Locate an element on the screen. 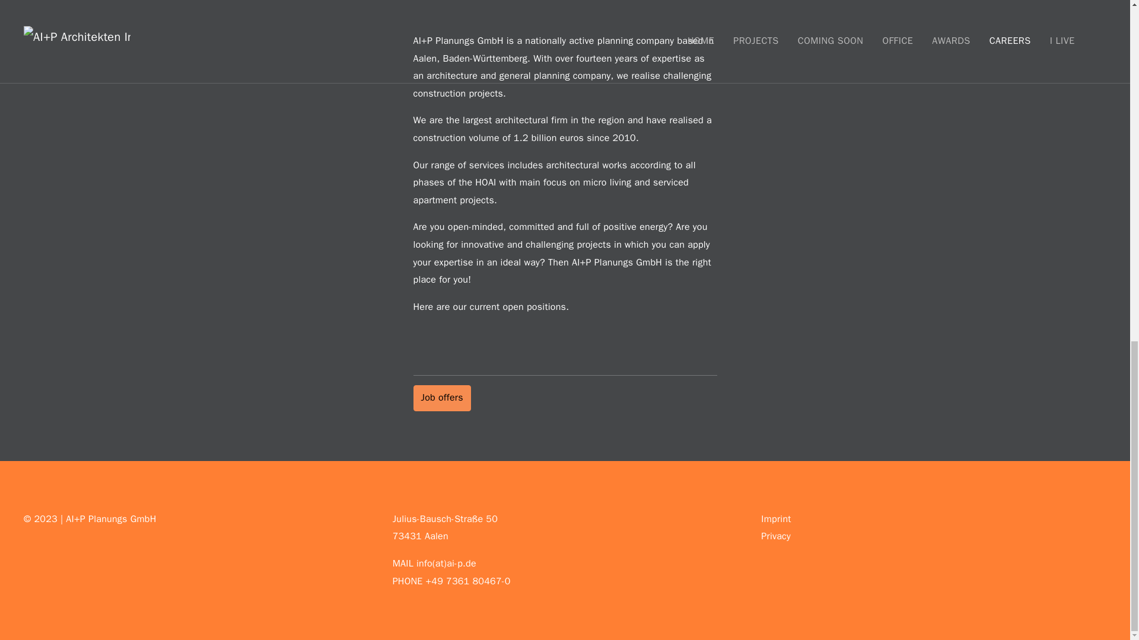 Image resolution: width=1139 pixels, height=640 pixels. Imprint is located at coordinates (775, 519).